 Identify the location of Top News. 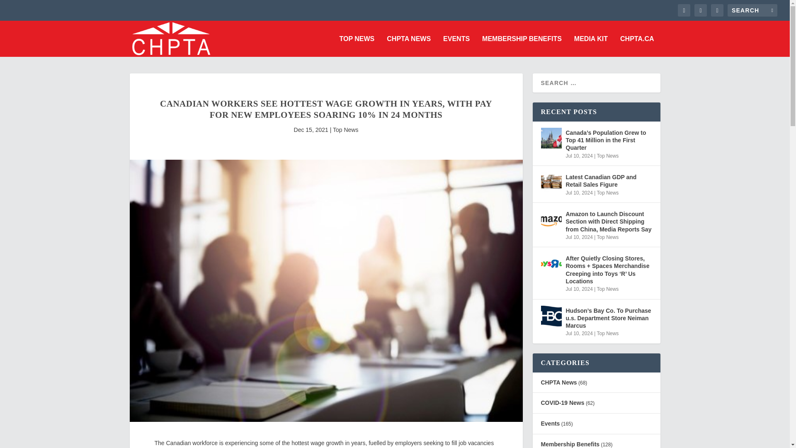
(345, 129).